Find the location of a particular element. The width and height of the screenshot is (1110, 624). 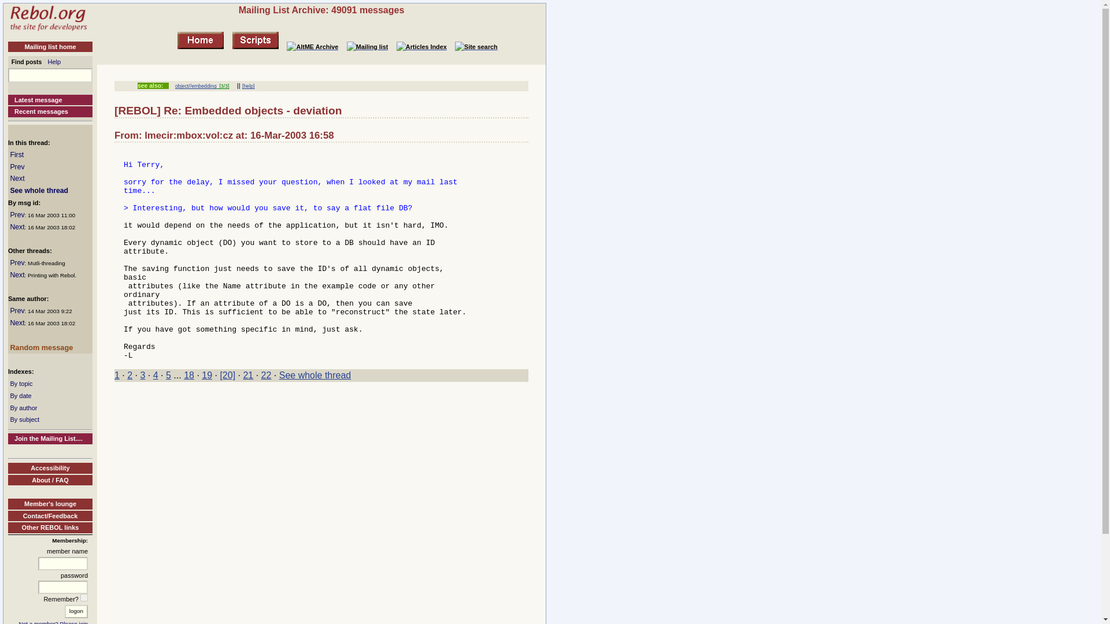

Not a member? Please join is located at coordinates (53, 622).